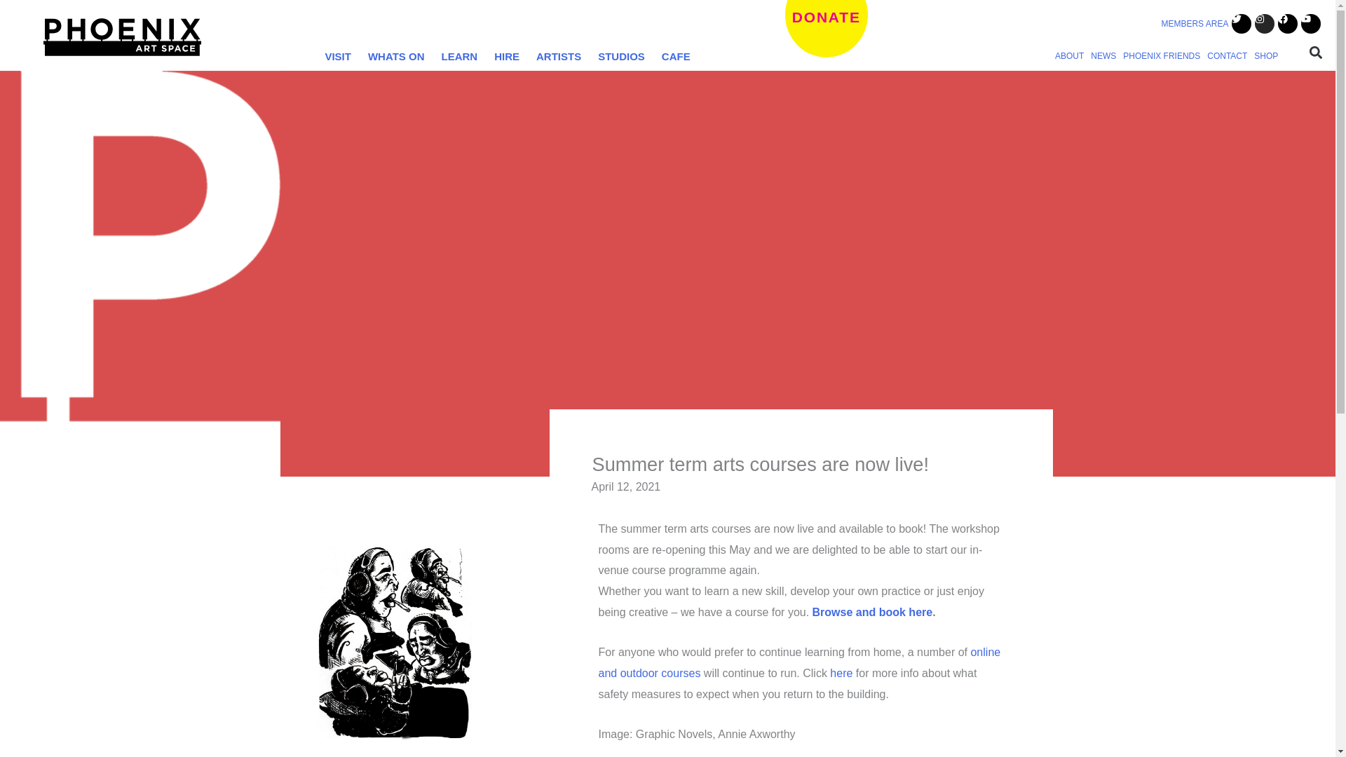  Describe the element at coordinates (1265, 55) in the screenshot. I see `SHOP` at that location.